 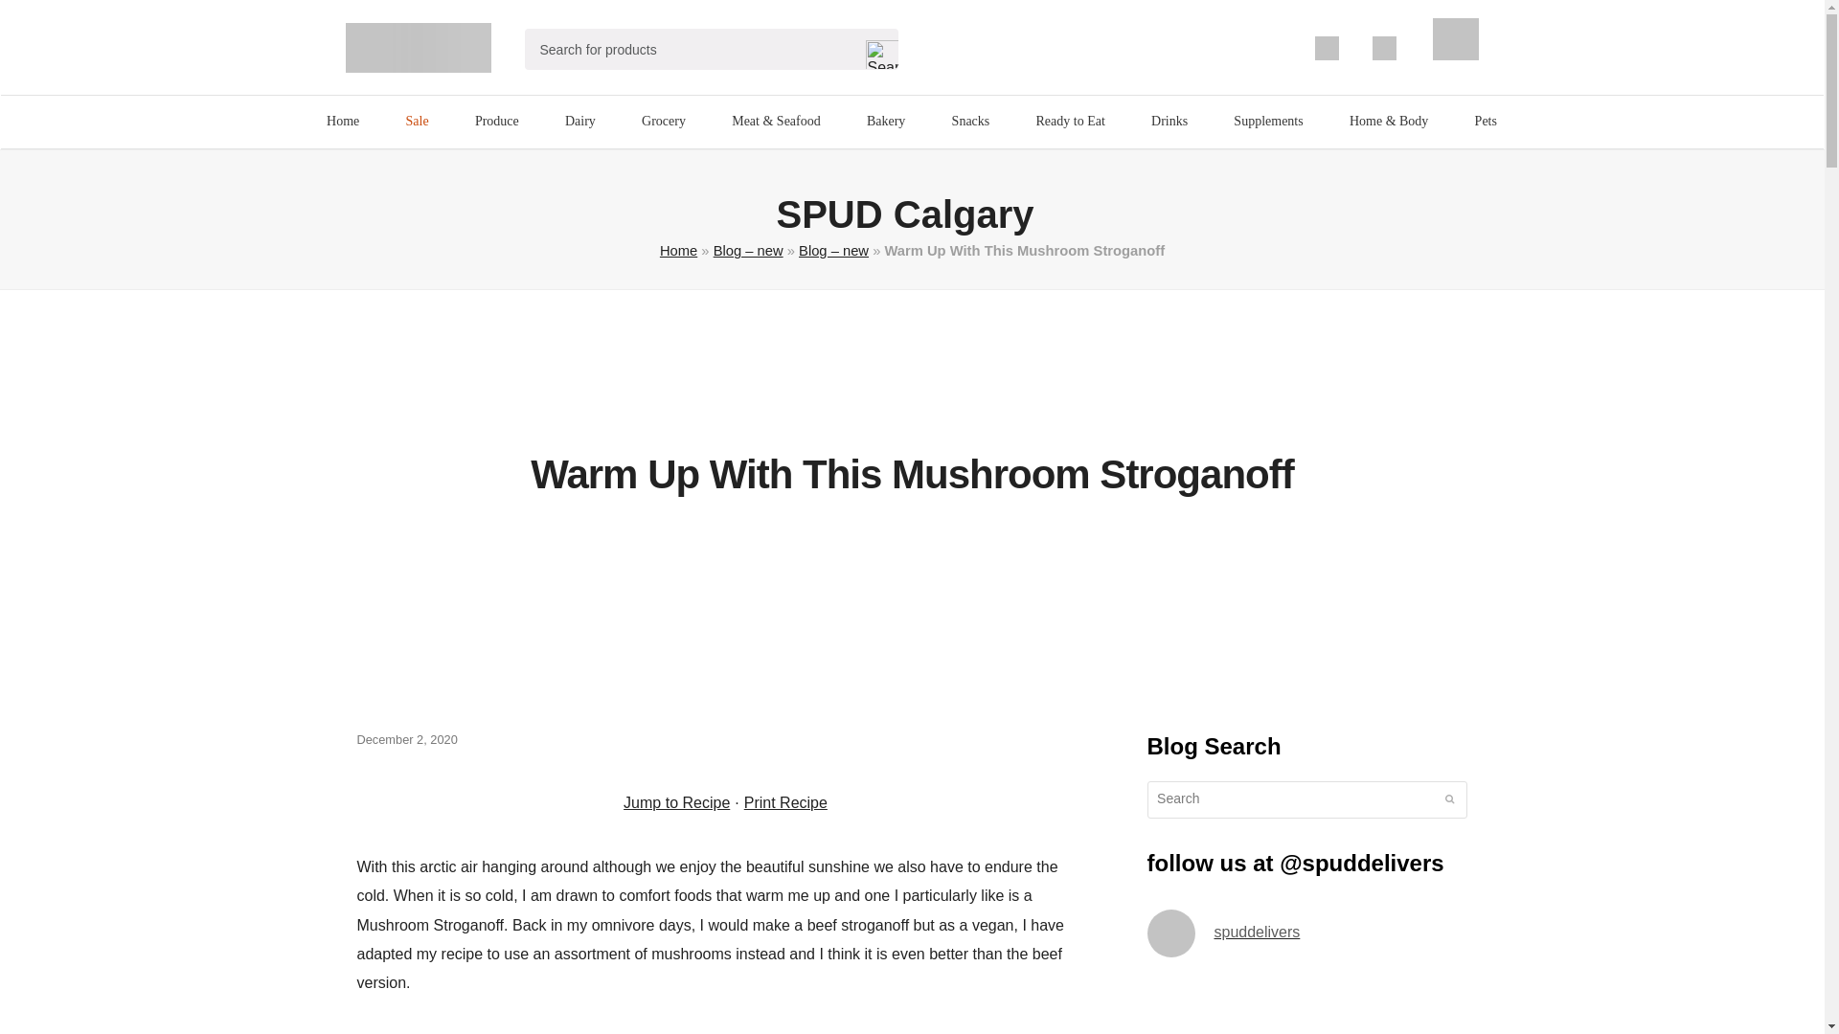 What do you see at coordinates (874, 49) in the screenshot?
I see `Search` at bounding box center [874, 49].